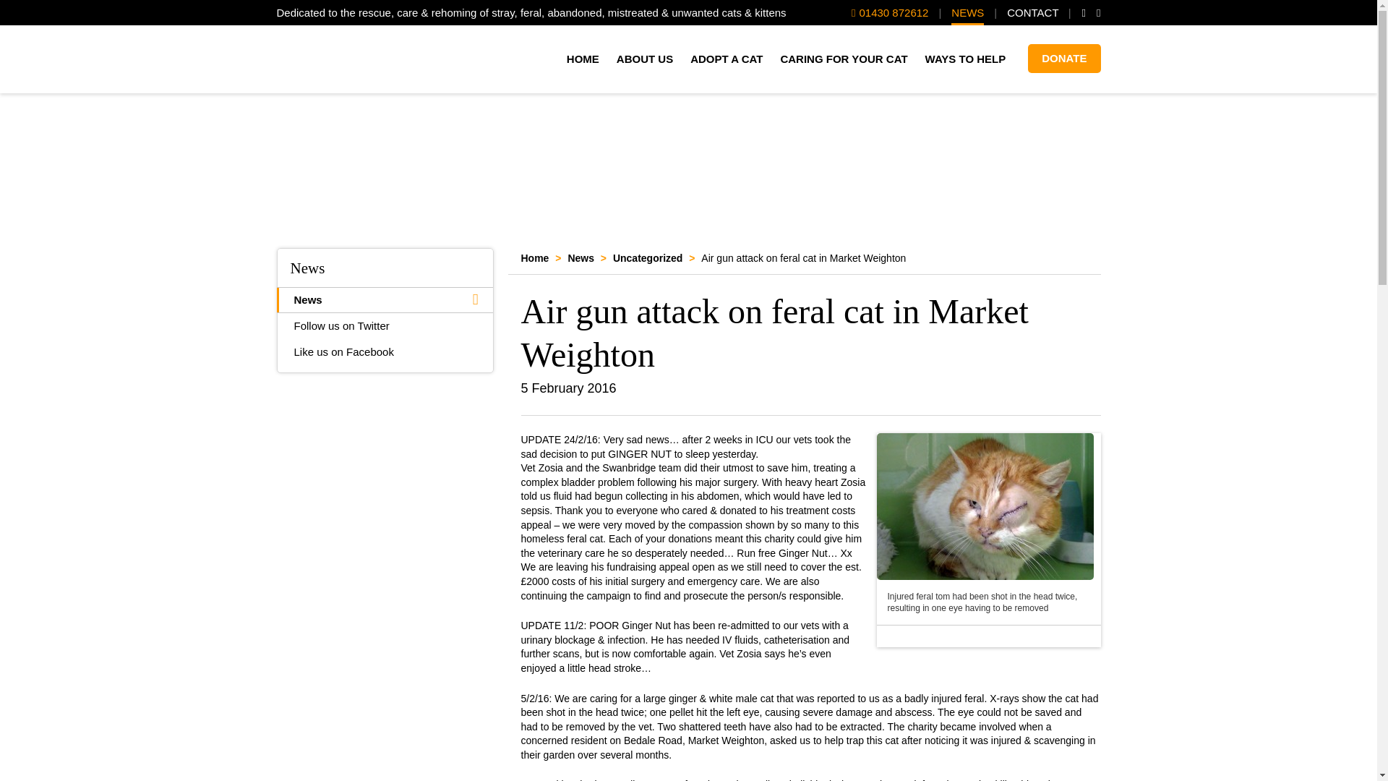 Image resolution: width=1388 pixels, height=781 pixels. Describe the element at coordinates (648, 257) in the screenshot. I see `Go to the Uncategorized category archives.` at that location.